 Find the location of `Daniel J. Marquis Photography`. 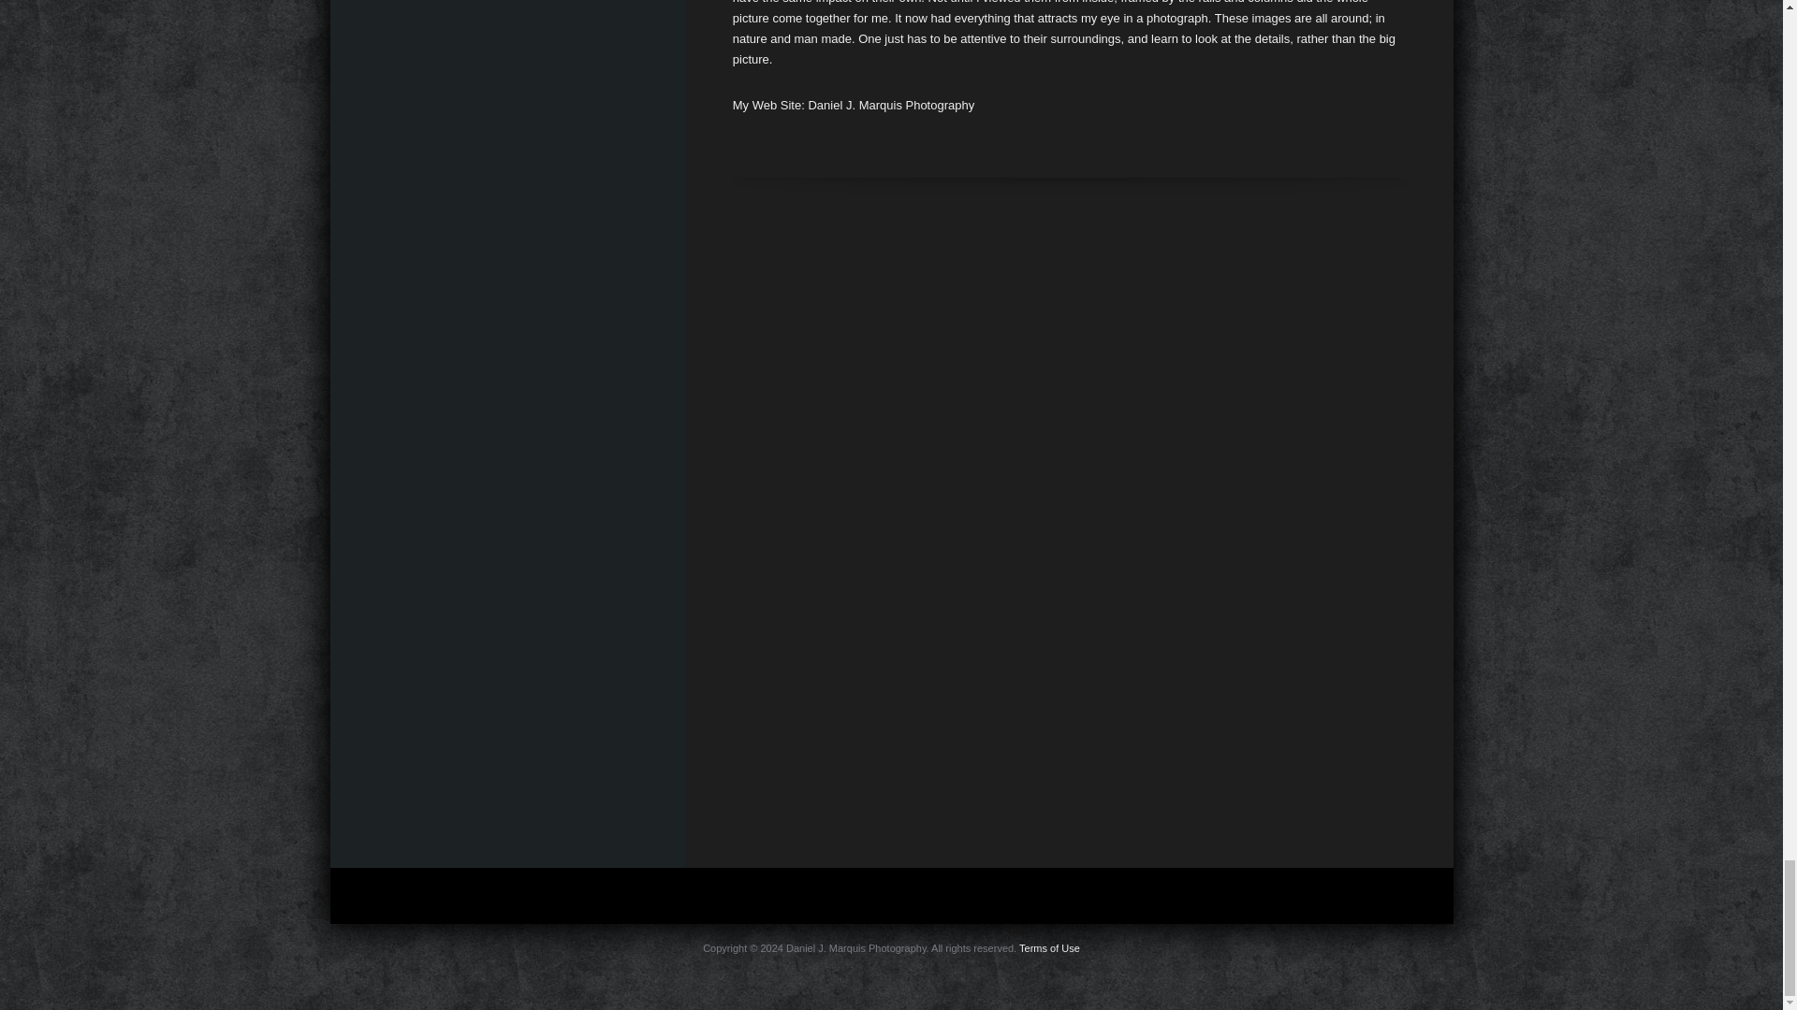

Daniel J. Marquis Photography is located at coordinates (890, 105).